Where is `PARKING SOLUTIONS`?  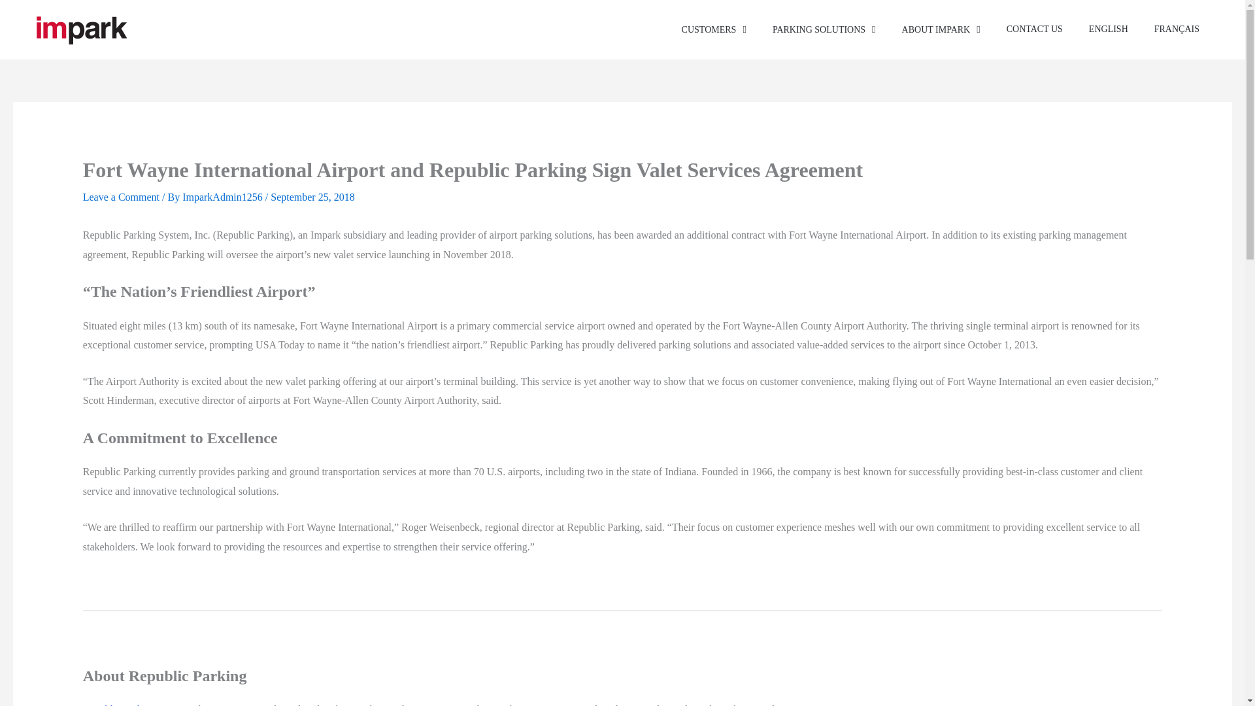 PARKING SOLUTIONS is located at coordinates (824, 30).